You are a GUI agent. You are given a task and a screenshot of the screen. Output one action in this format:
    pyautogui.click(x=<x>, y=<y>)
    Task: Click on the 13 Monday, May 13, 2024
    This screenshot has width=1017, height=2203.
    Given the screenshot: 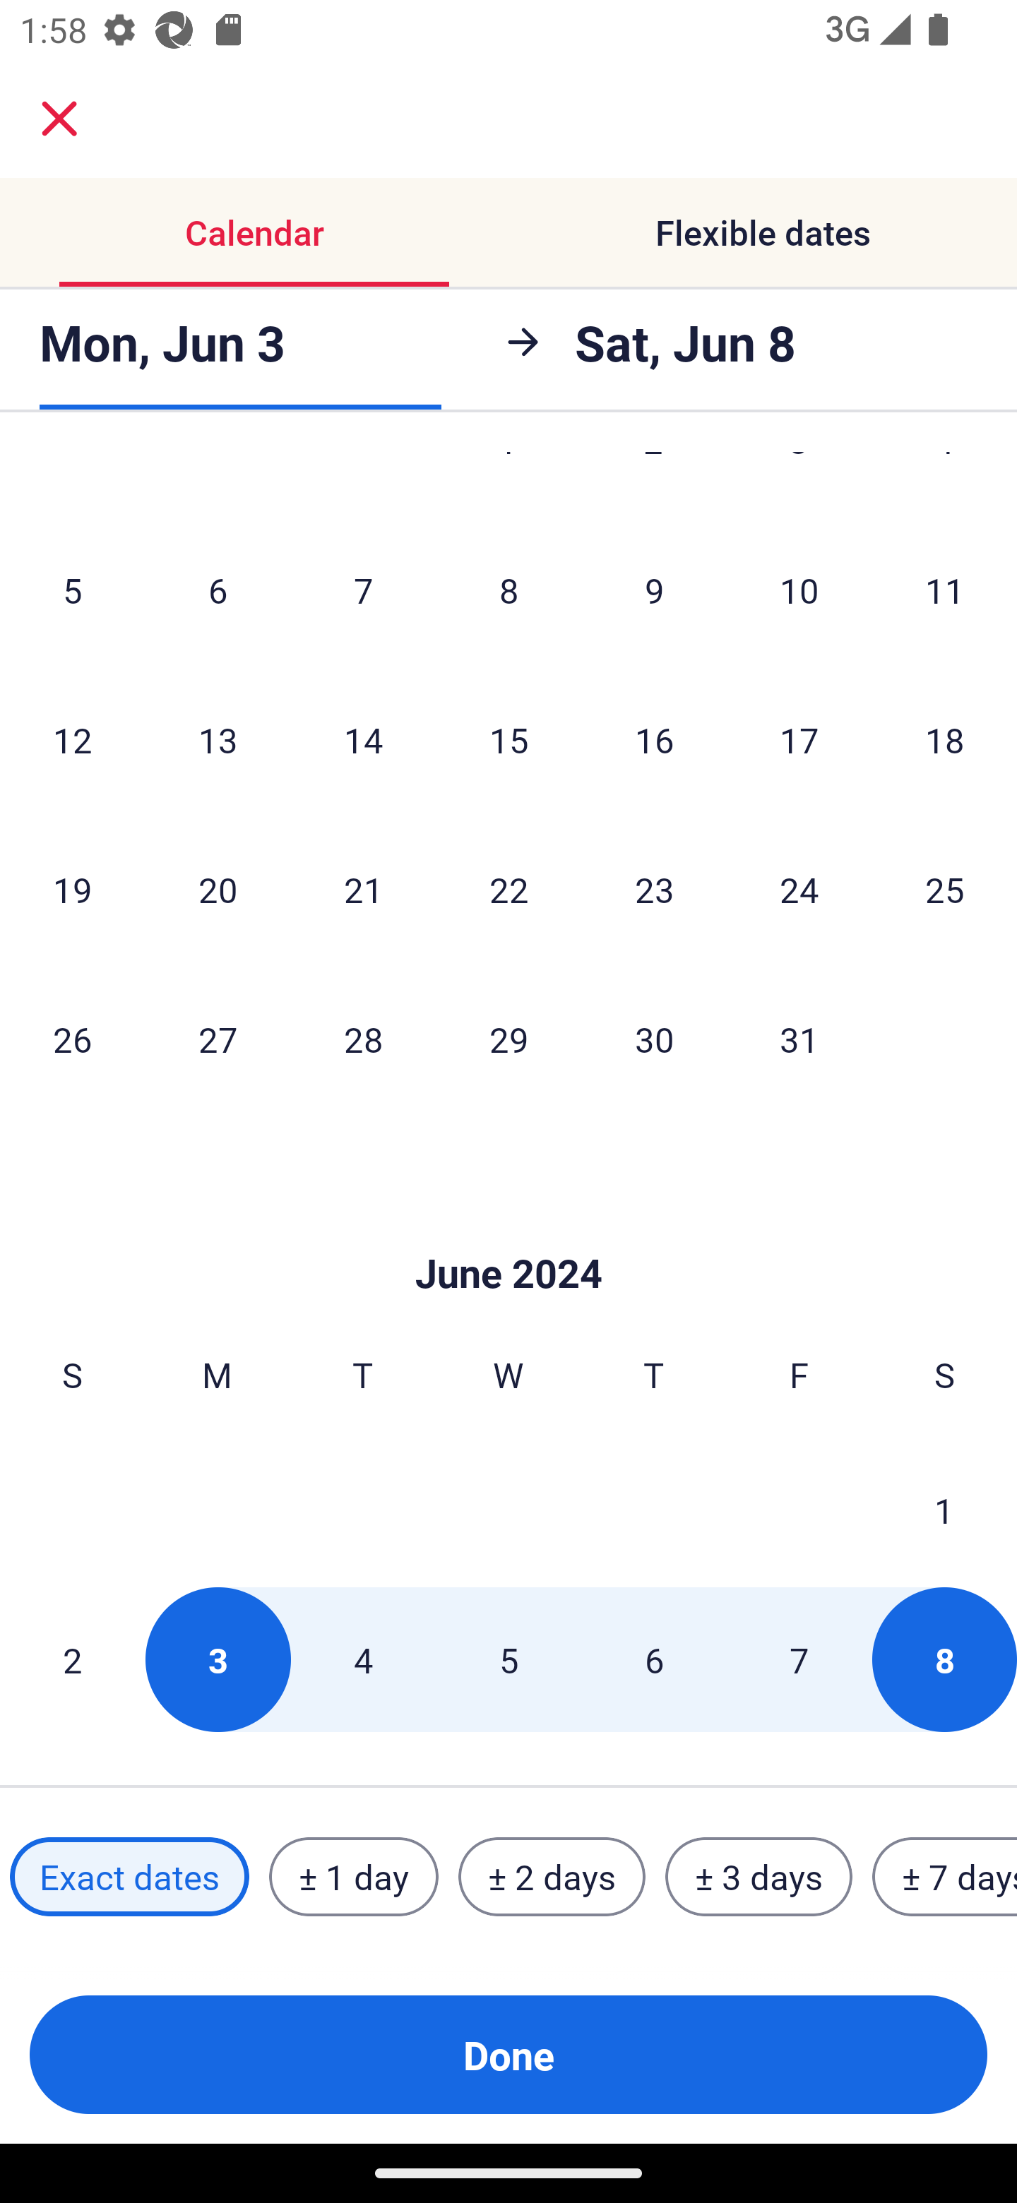 What is the action you would take?
    pyautogui.click(x=218, y=740)
    